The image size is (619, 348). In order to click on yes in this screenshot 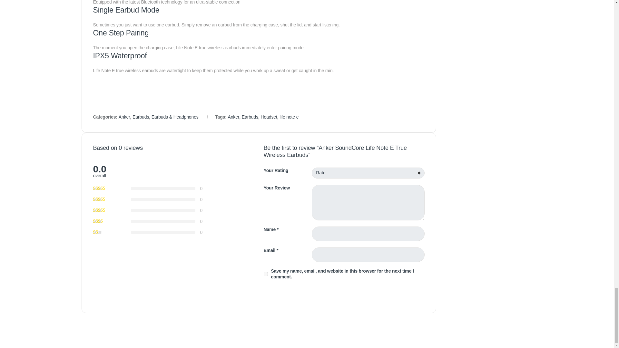, I will do `click(266, 274)`.